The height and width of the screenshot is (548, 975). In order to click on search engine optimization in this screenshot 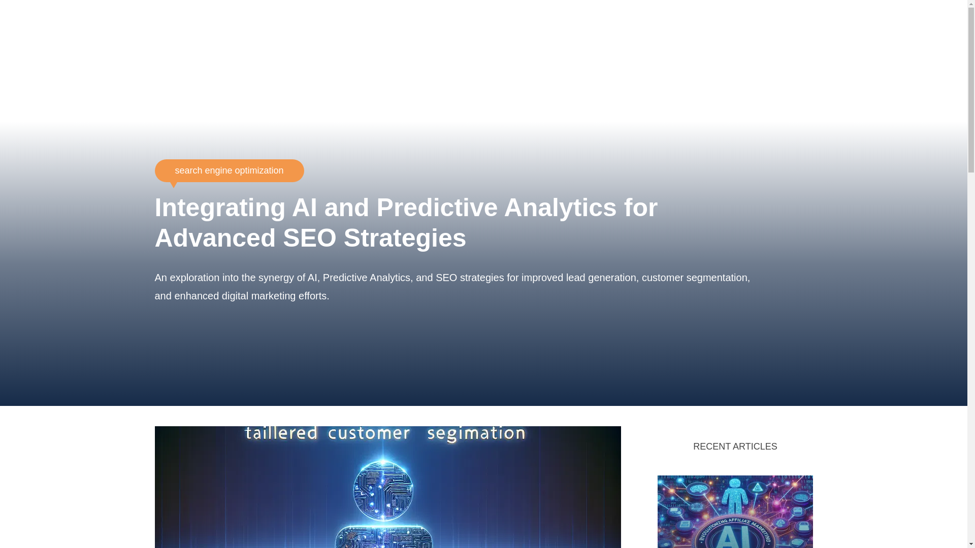, I will do `click(229, 170)`.